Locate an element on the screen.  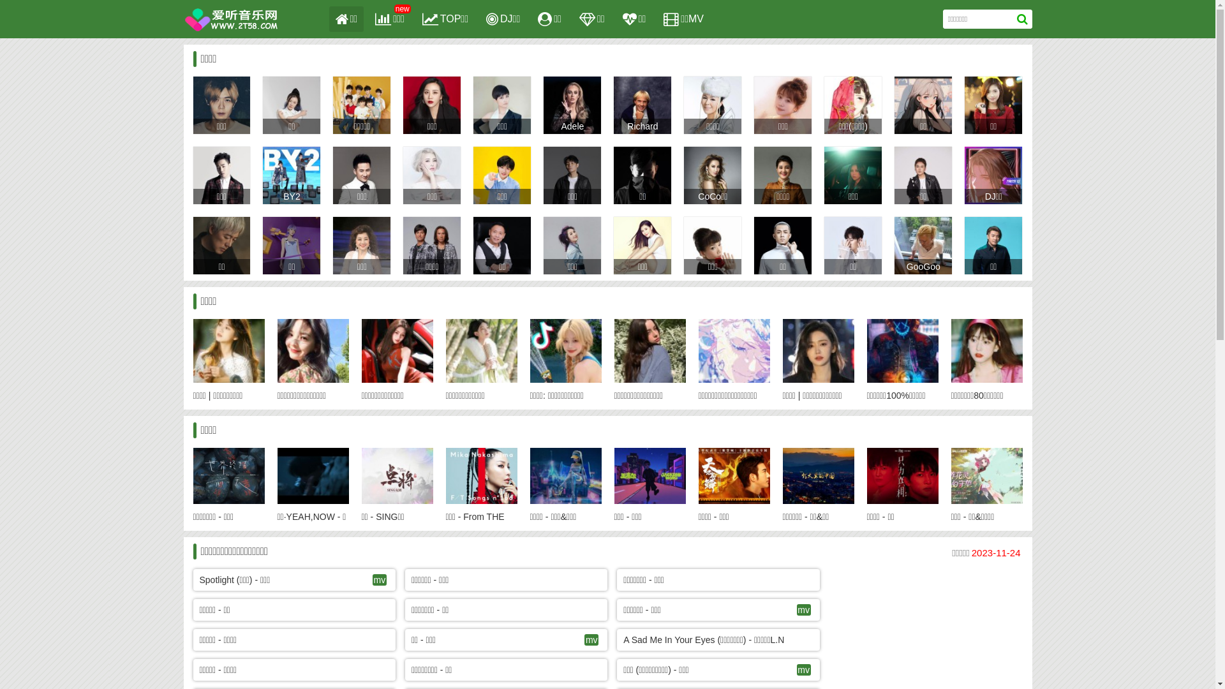
Adele is located at coordinates (573, 126).